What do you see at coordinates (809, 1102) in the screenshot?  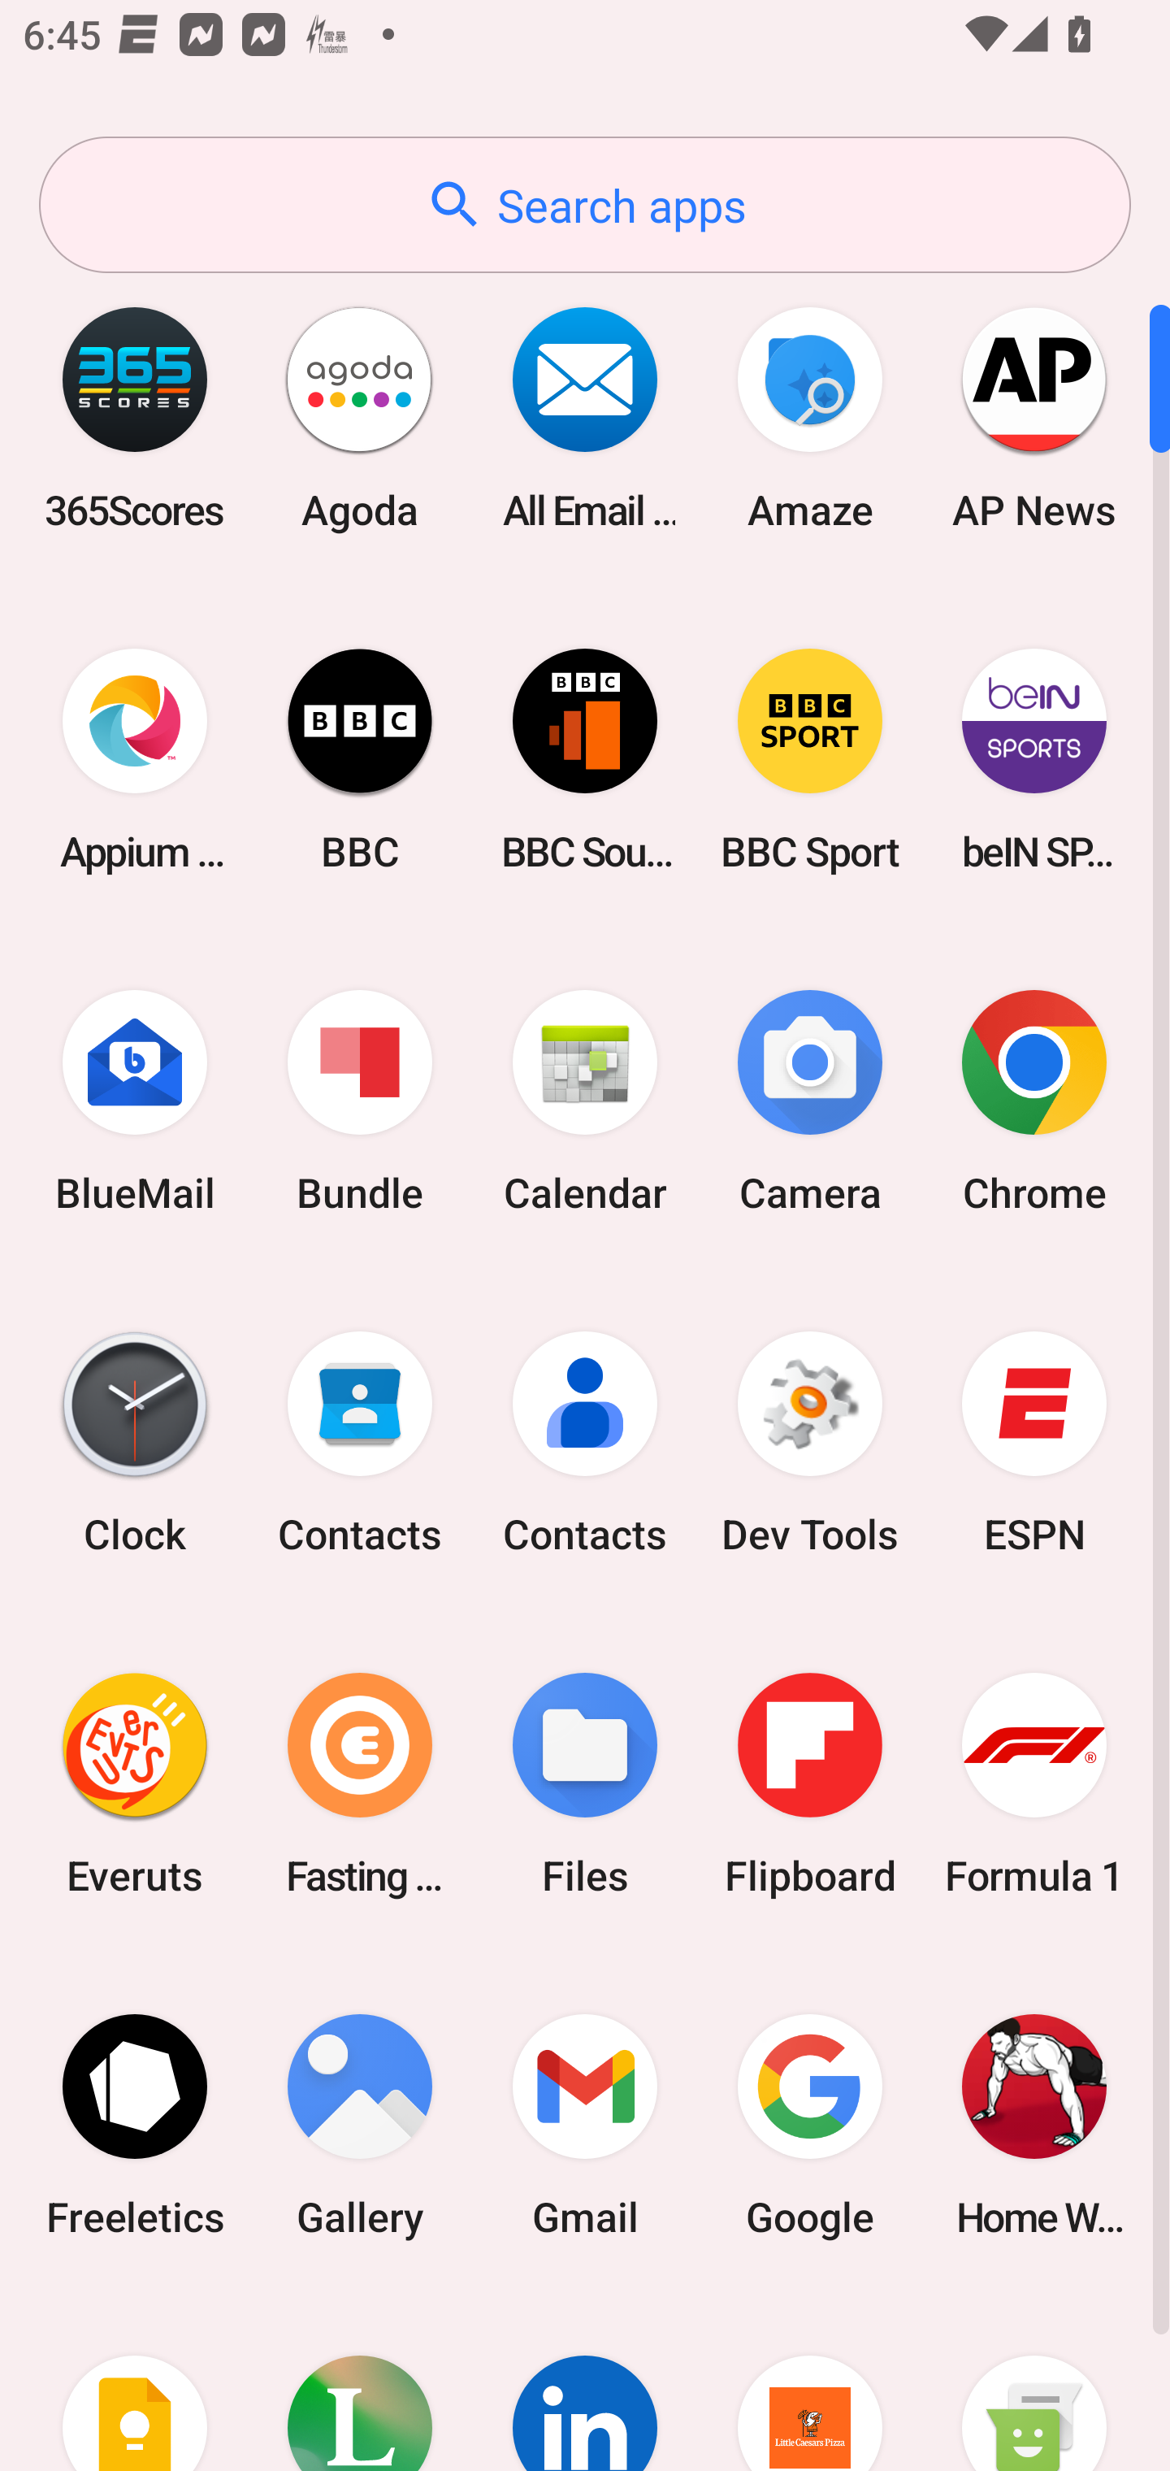 I see `Camera` at bounding box center [809, 1102].